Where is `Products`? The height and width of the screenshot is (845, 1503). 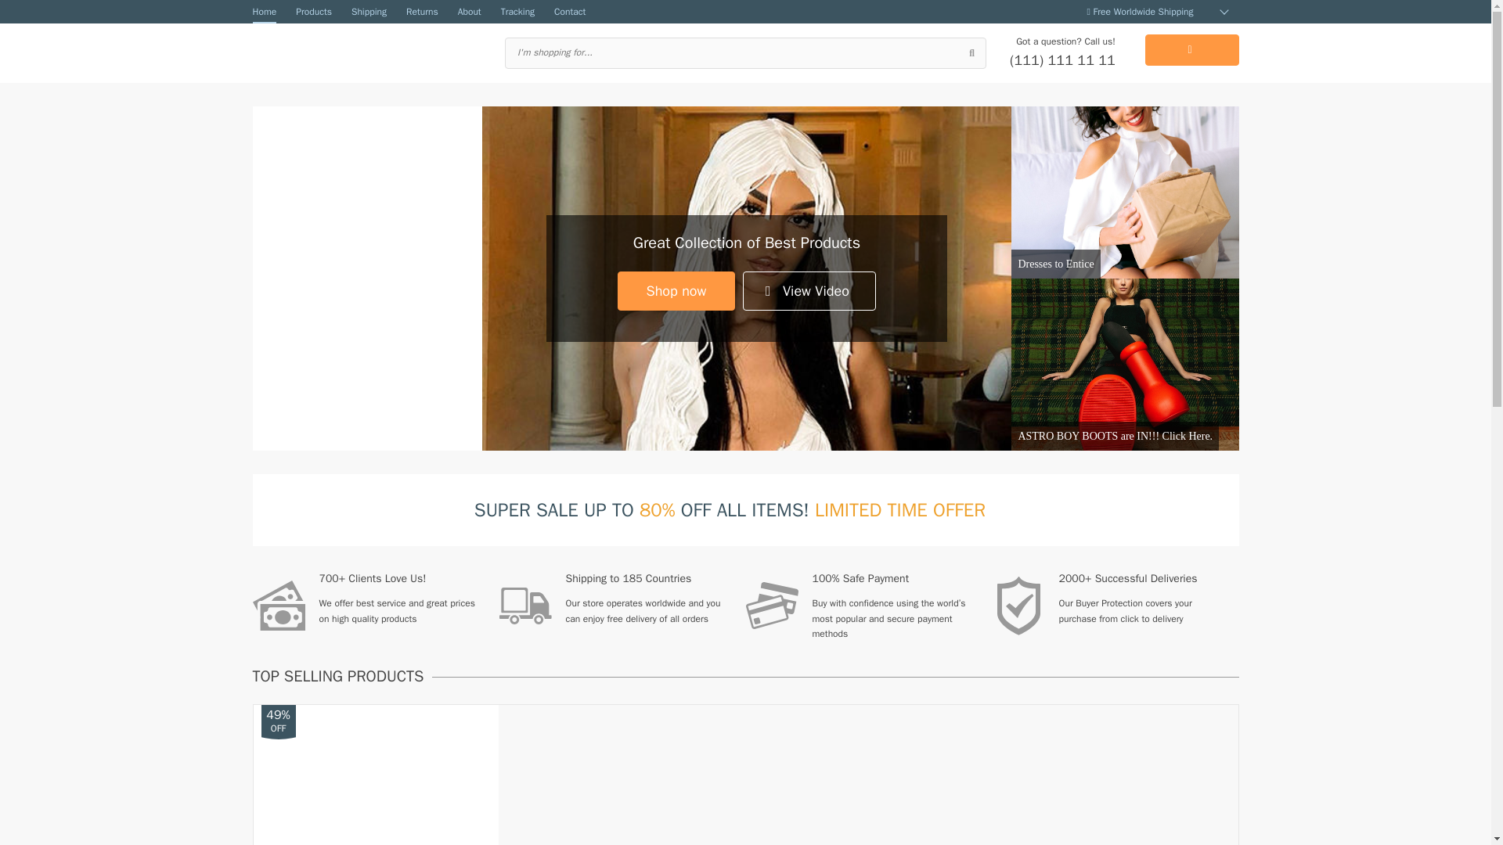 Products is located at coordinates (314, 12).